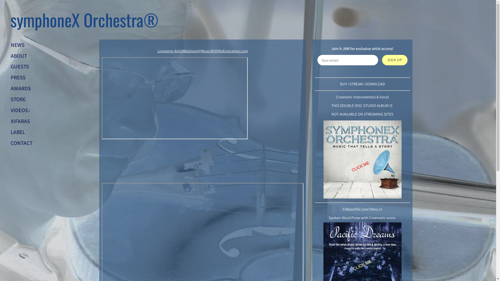 Image resolution: width=500 pixels, height=281 pixels. Describe the element at coordinates (18, 99) in the screenshot. I see `STORE` at that location.